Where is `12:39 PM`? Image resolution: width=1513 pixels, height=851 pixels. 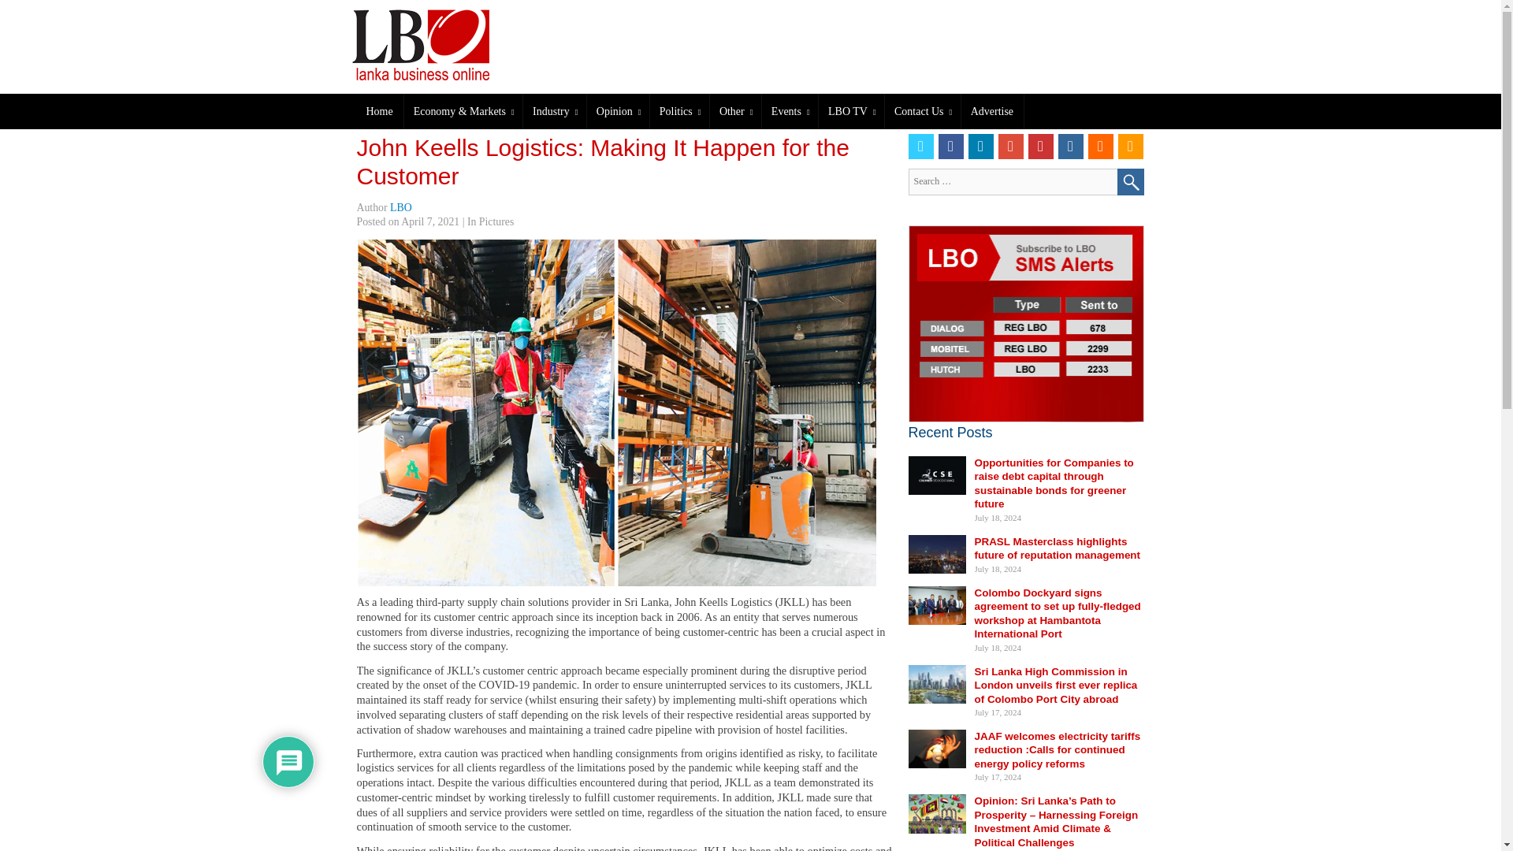
12:39 PM is located at coordinates (430, 222).